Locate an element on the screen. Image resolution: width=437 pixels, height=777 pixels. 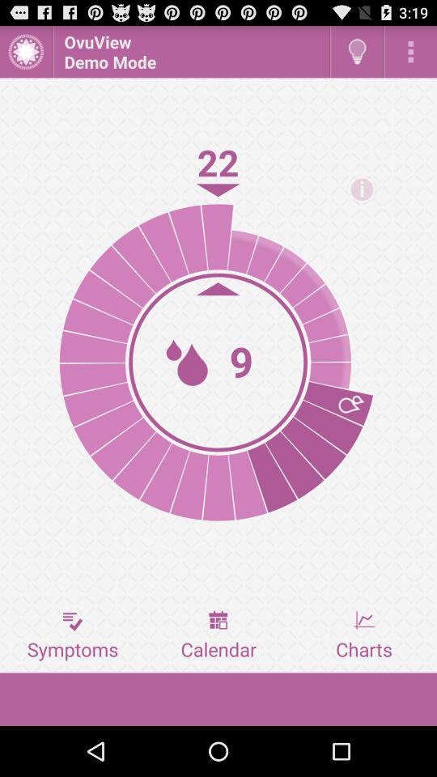
click button at the bottom left corner is located at coordinates (73, 635).